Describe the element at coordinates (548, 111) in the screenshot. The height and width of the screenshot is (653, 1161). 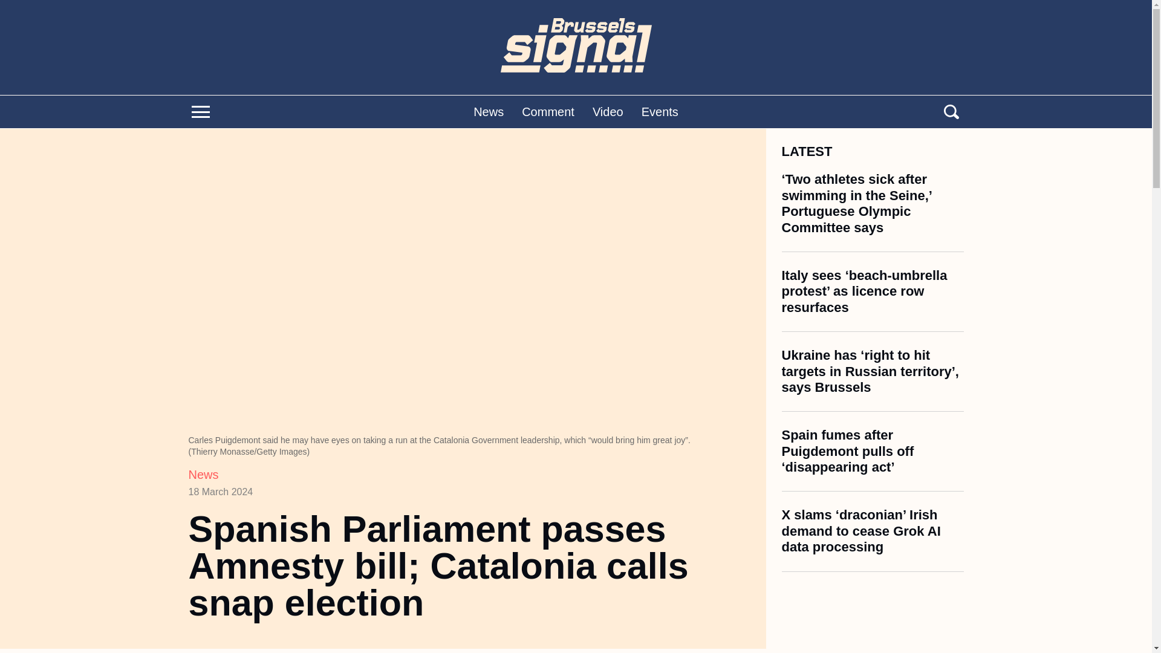
I see `Comment` at that location.